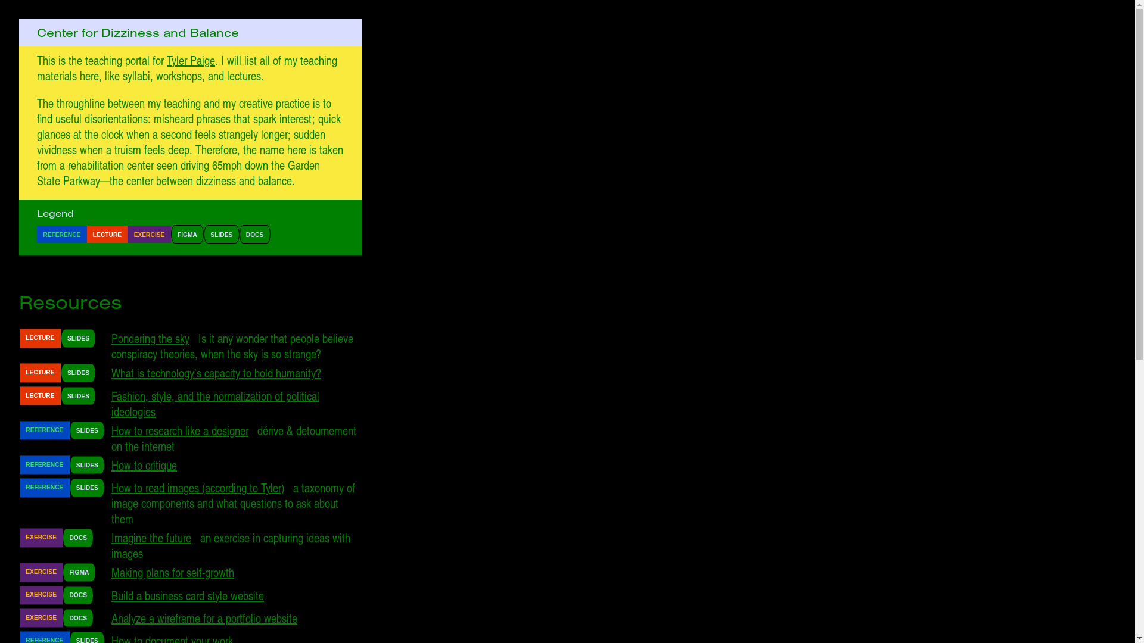 The image size is (1144, 643). What do you see at coordinates (188, 595) in the screenshot?
I see `Build a business card style website` at bounding box center [188, 595].